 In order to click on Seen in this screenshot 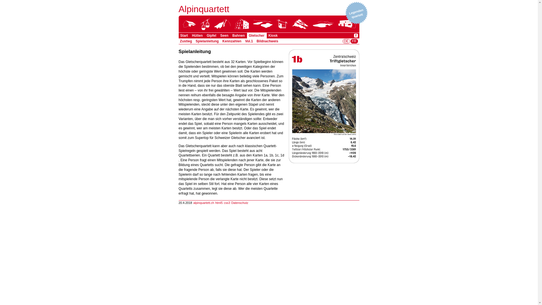, I will do `click(224, 36)`.